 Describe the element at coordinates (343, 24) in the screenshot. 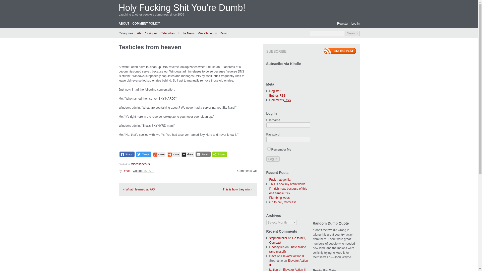

I see `Register` at that location.